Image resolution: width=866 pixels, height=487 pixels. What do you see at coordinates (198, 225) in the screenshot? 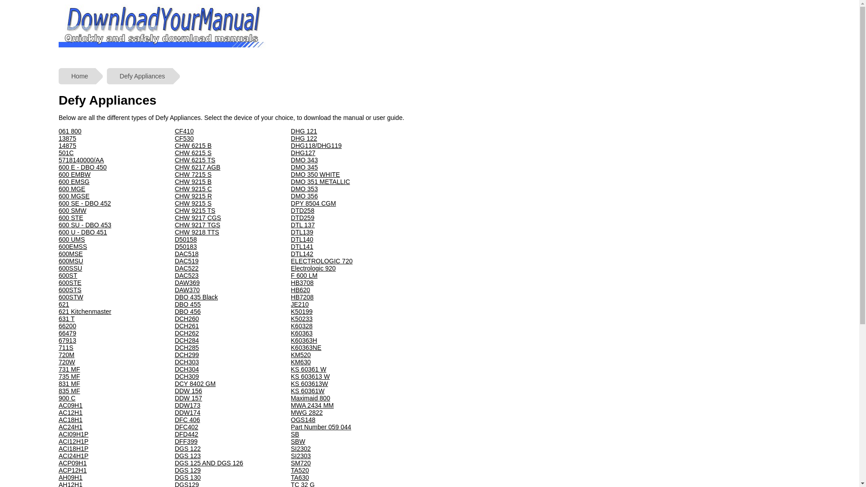
I see `CHW 9217 TGS` at bounding box center [198, 225].